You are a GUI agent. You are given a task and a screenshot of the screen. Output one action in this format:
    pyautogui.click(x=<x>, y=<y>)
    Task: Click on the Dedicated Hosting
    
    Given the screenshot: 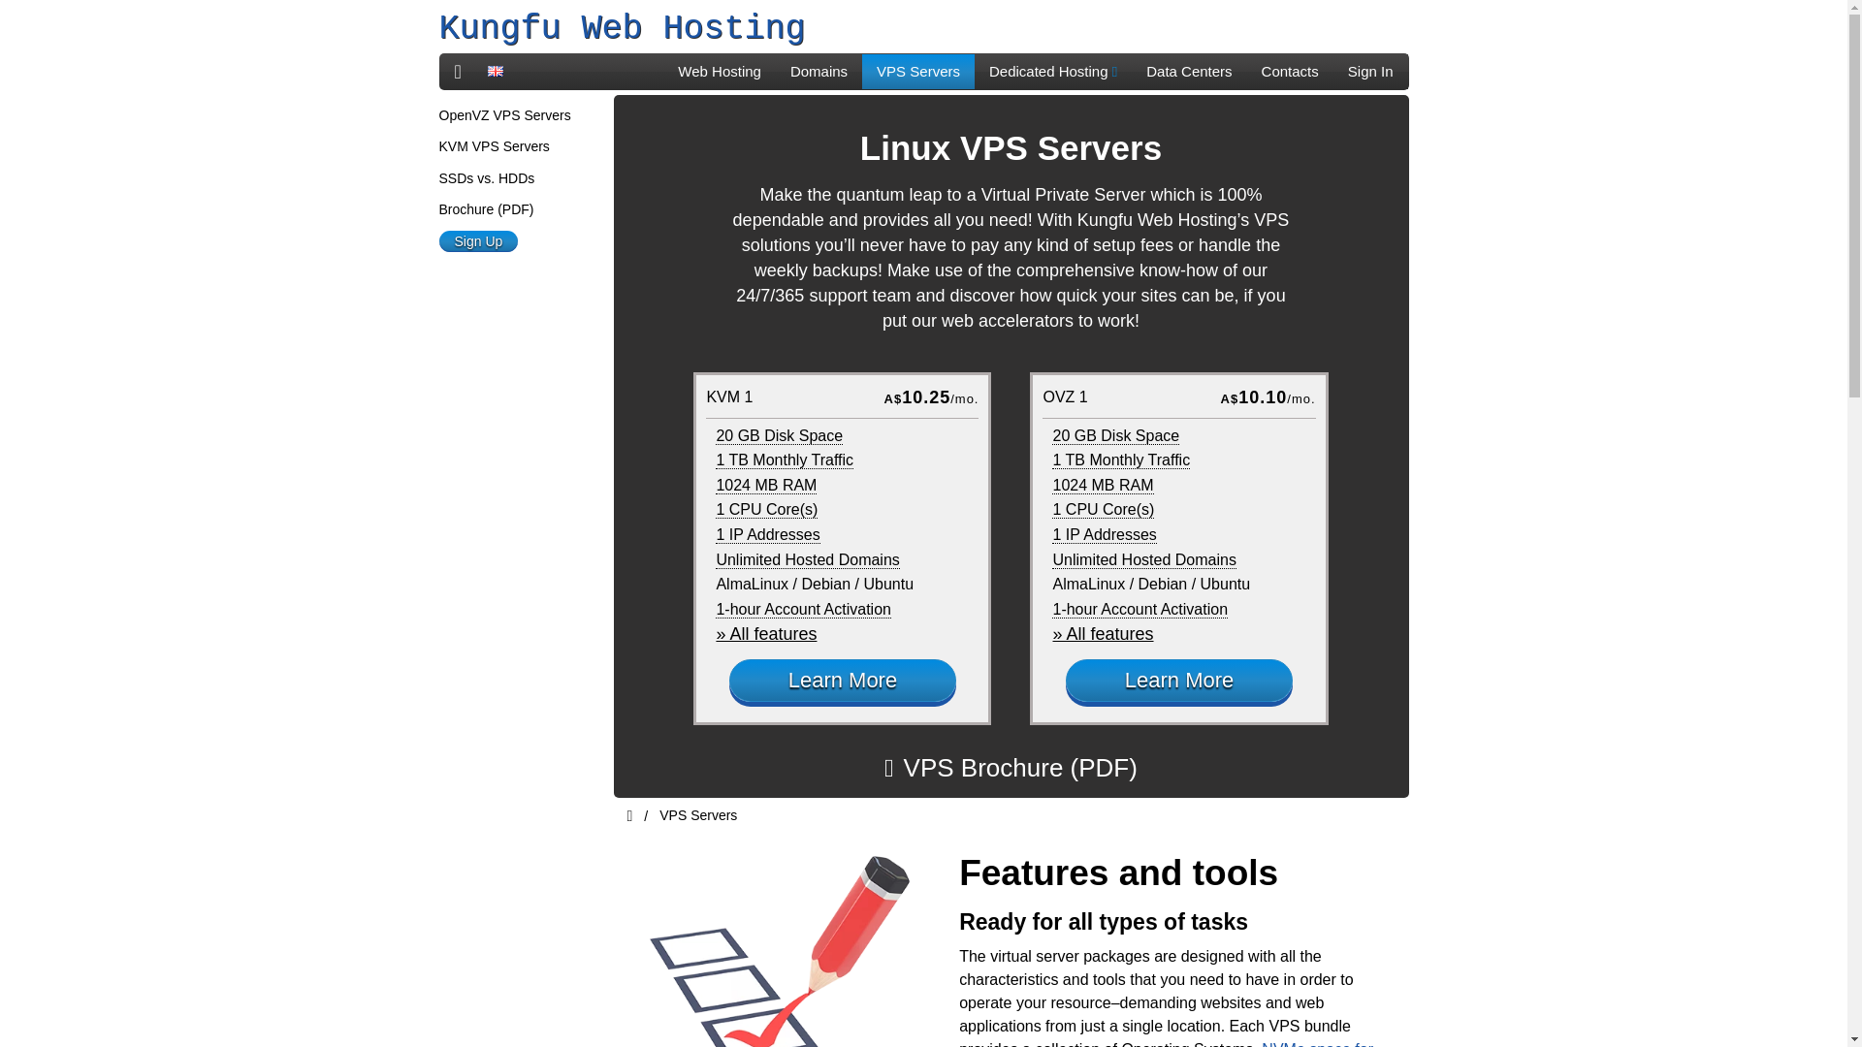 What is the action you would take?
    pyautogui.click(x=1053, y=72)
    